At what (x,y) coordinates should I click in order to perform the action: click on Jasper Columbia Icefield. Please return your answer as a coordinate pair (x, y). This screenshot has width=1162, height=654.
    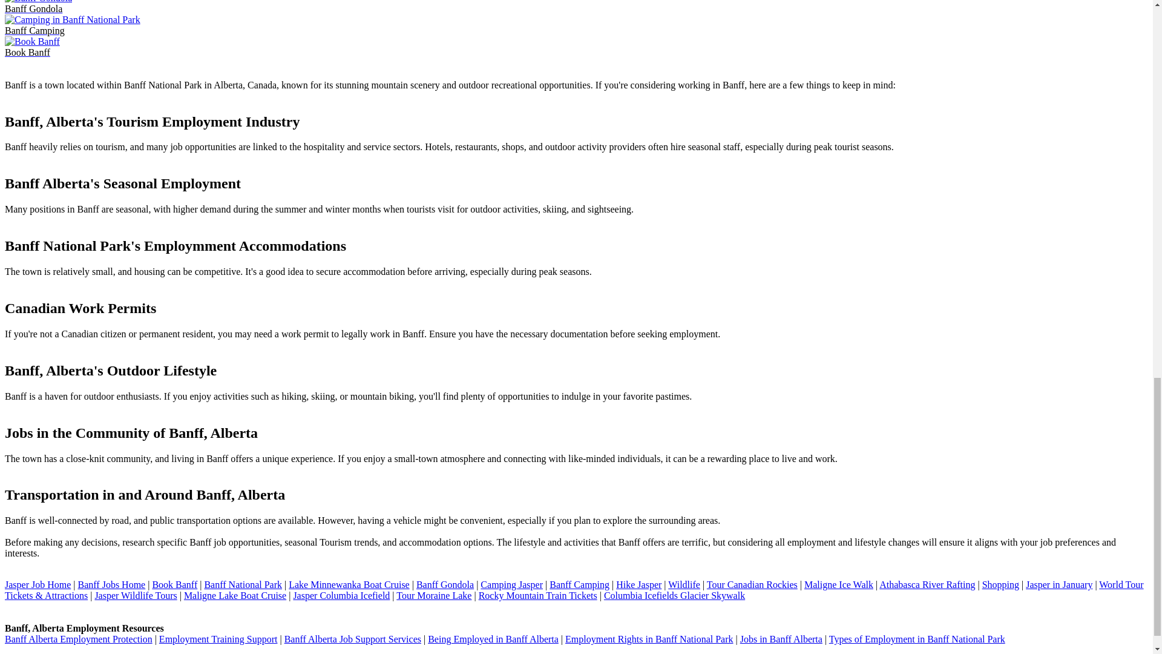
    Looking at the image, I should click on (341, 596).